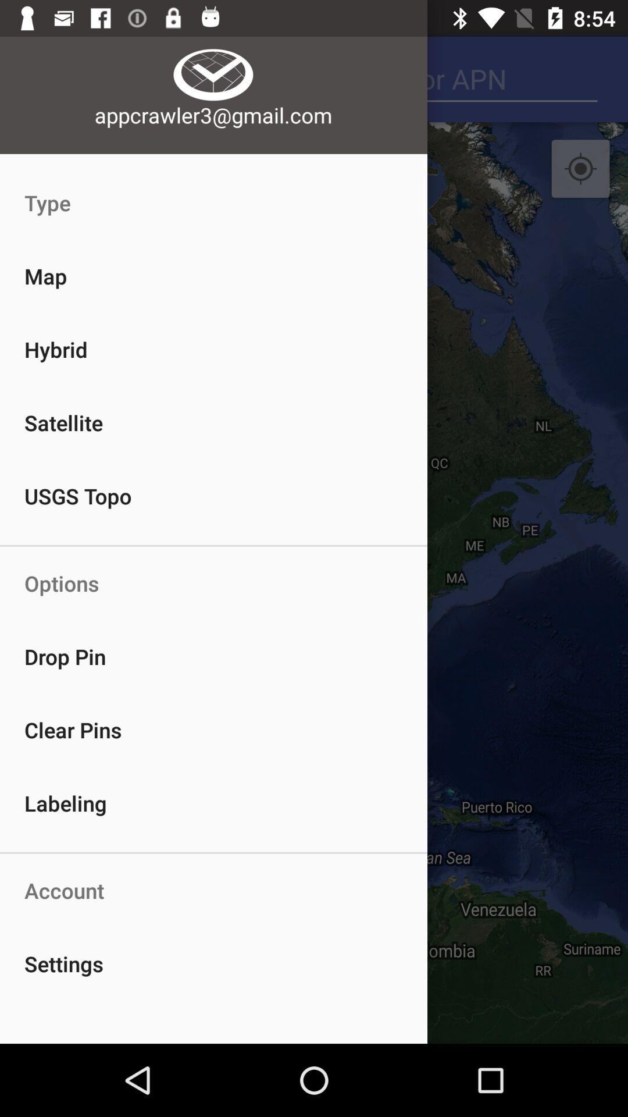  I want to click on select the icon which is just top of appcrawler3gmailcom, so click(214, 62).